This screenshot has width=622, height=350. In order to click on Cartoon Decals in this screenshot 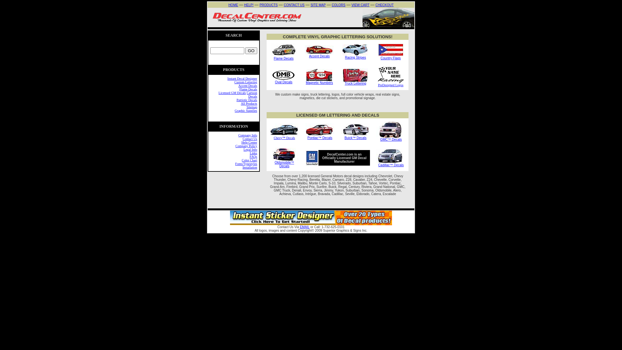, I will do `click(252, 95)`.